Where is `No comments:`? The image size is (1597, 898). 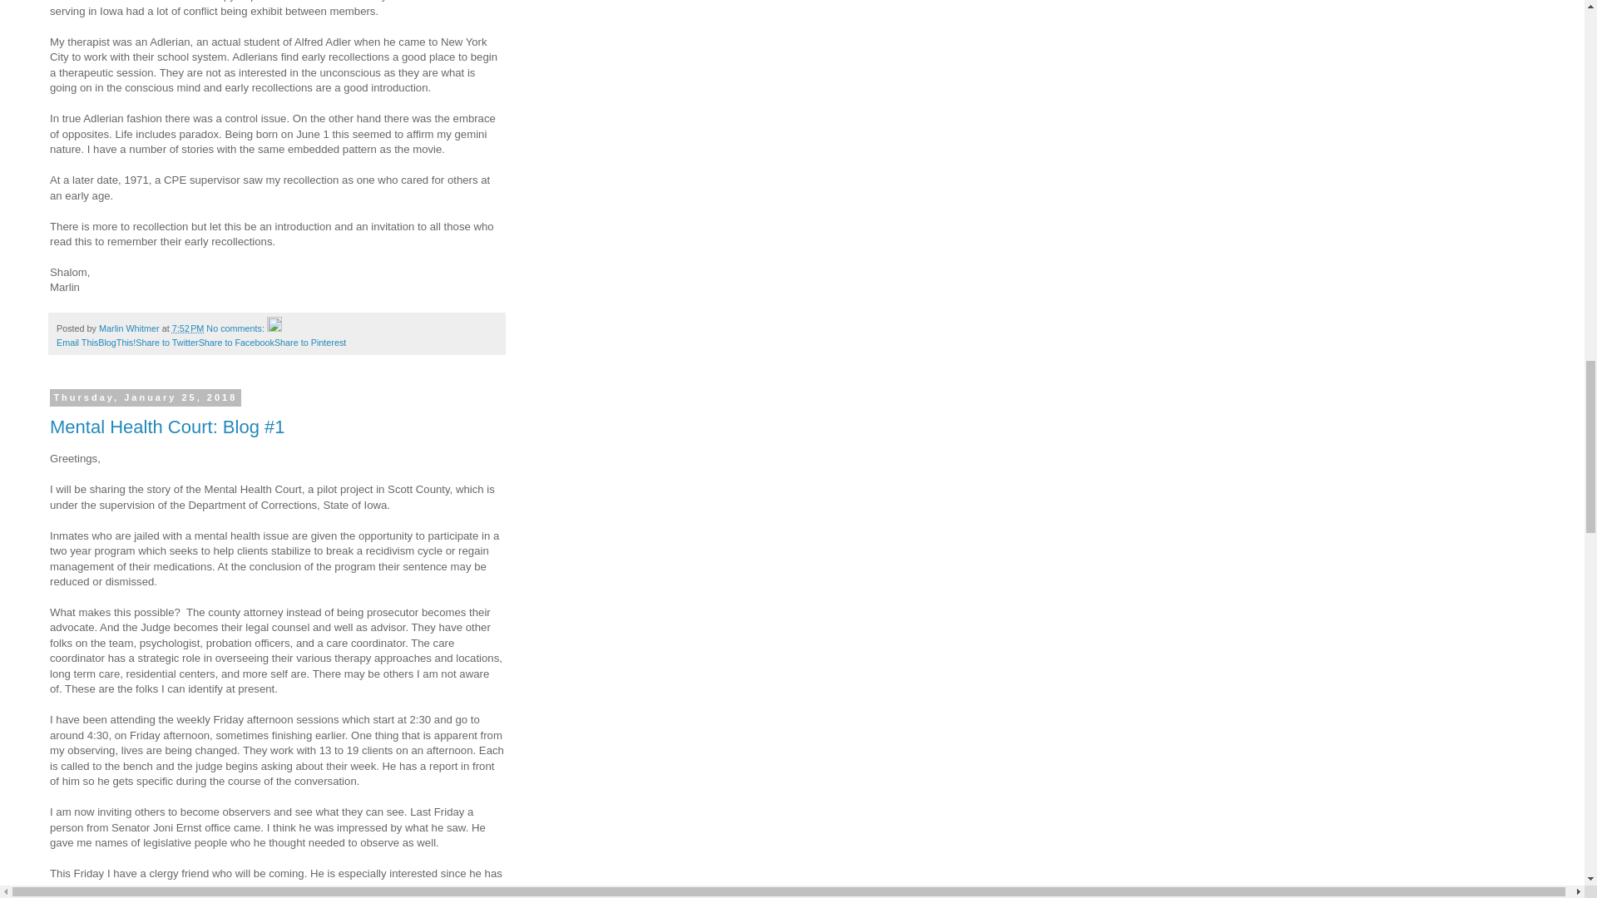 No comments: is located at coordinates (236, 328).